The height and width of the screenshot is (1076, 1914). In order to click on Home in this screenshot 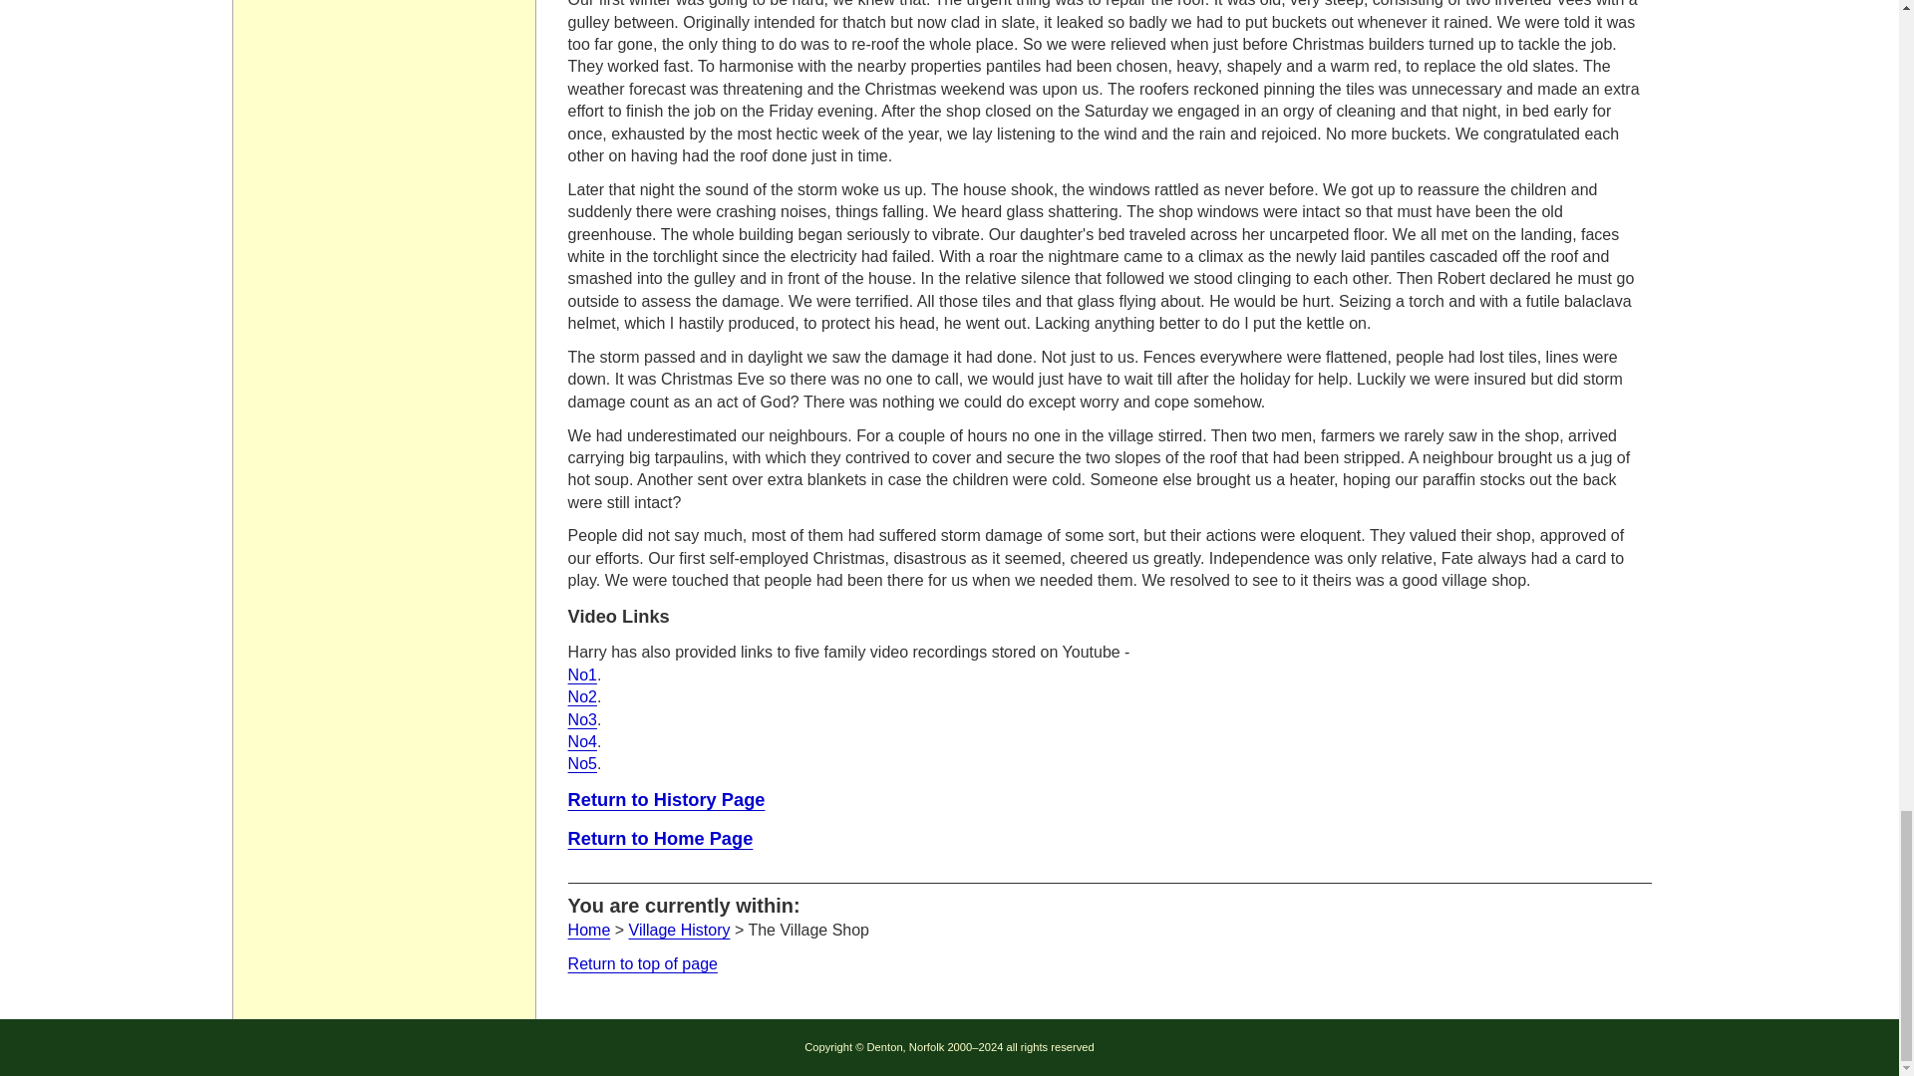, I will do `click(589, 929)`.